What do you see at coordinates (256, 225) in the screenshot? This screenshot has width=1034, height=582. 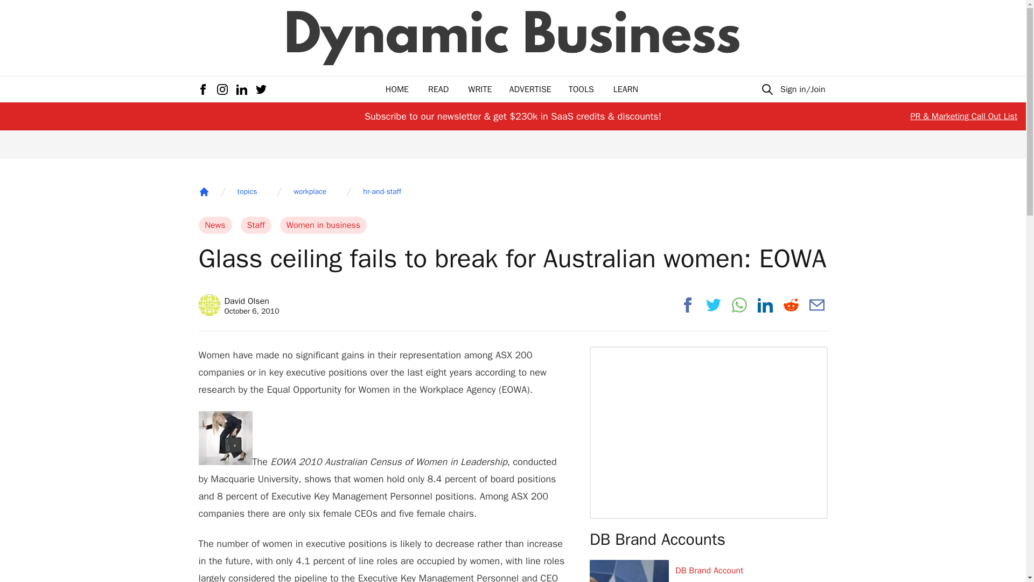 I see `Staff` at bounding box center [256, 225].